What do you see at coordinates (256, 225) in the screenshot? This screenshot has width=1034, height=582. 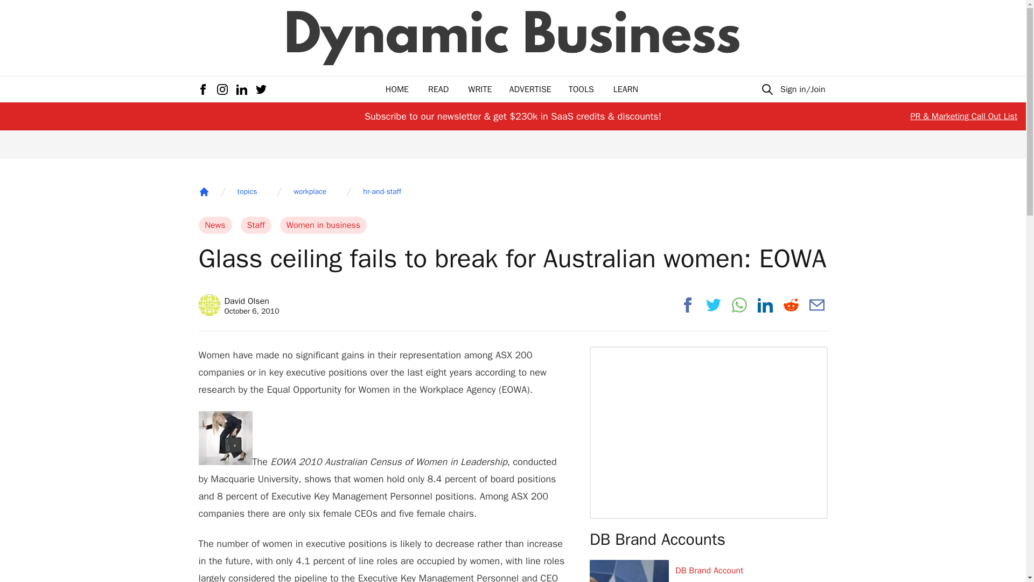 I see `Staff` at bounding box center [256, 225].